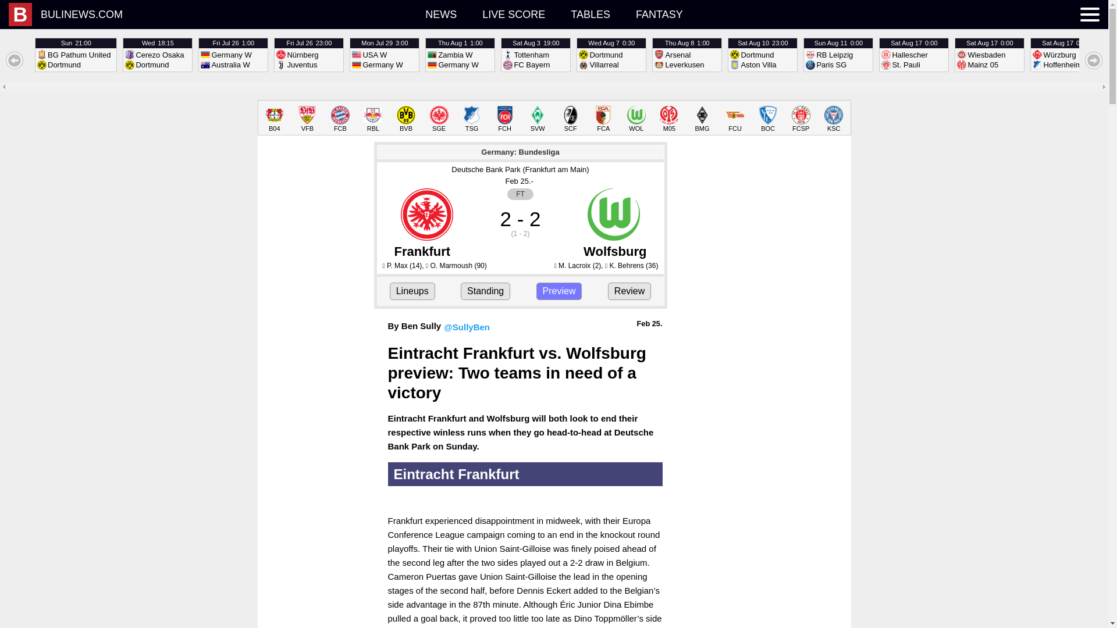  What do you see at coordinates (76, 55) in the screenshot?
I see `B` at bounding box center [76, 55].